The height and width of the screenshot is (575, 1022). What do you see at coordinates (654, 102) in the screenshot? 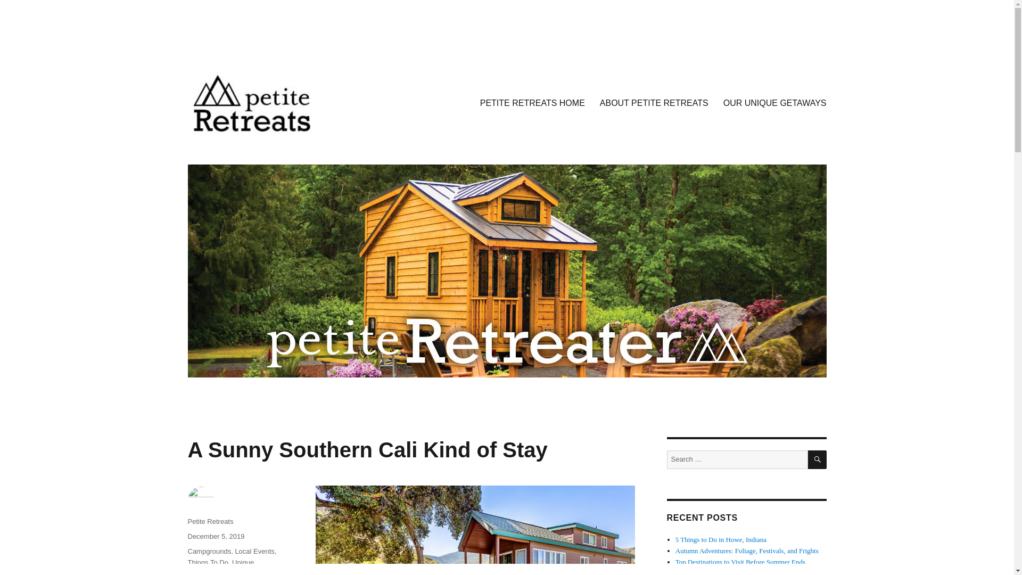
I see `ABOUT PETITE RETREATS` at bounding box center [654, 102].